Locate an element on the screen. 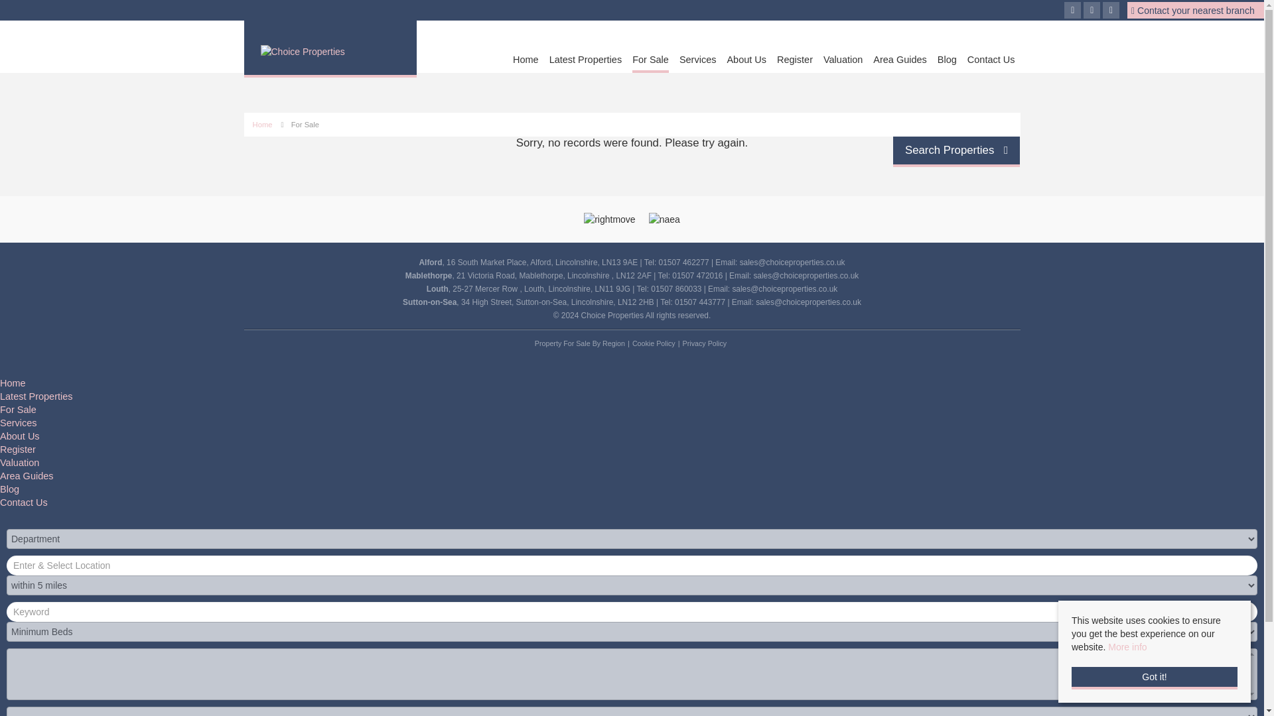 Image resolution: width=1274 pixels, height=716 pixels. Register is located at coordinates (795, 62).